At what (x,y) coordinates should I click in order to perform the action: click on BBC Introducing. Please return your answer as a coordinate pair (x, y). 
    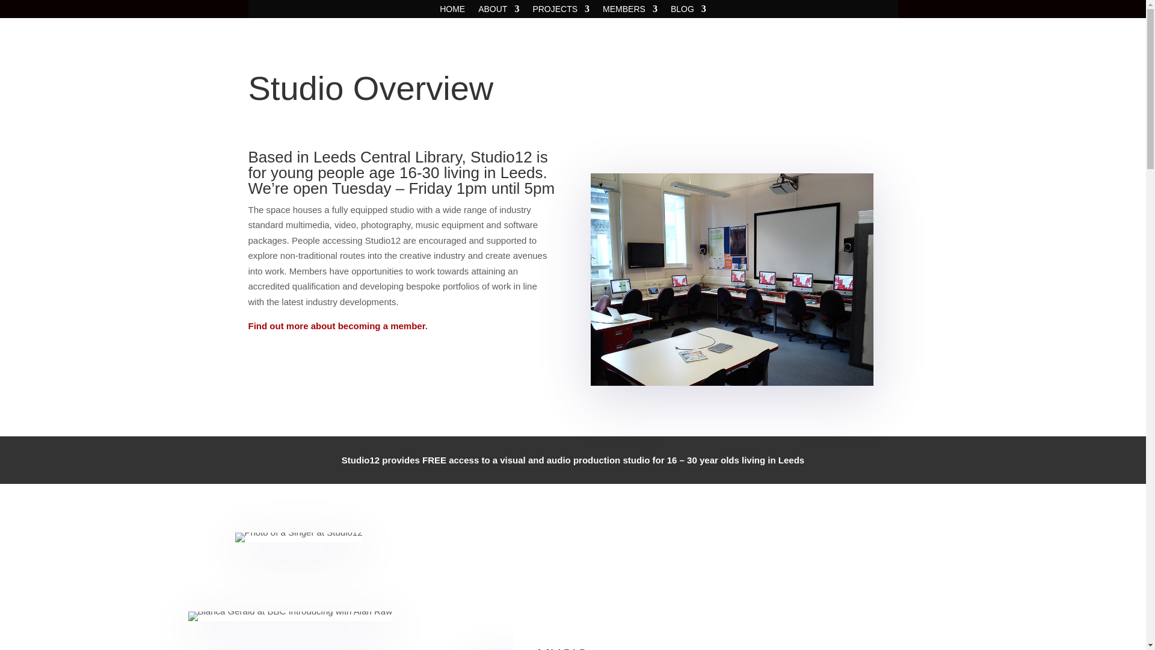
    Looking at the image, I should click on (290, 616).